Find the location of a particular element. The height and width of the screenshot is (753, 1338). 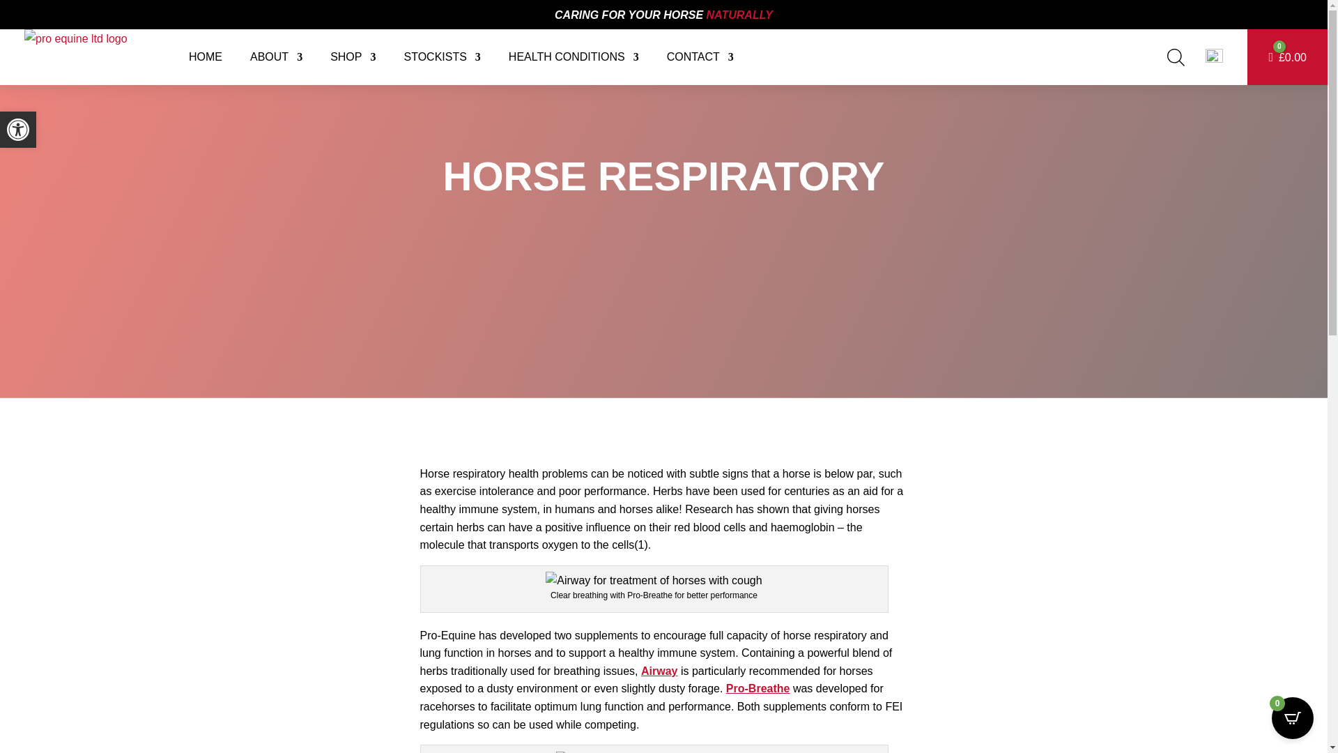

user-account is located at coordinates (1214, 57).